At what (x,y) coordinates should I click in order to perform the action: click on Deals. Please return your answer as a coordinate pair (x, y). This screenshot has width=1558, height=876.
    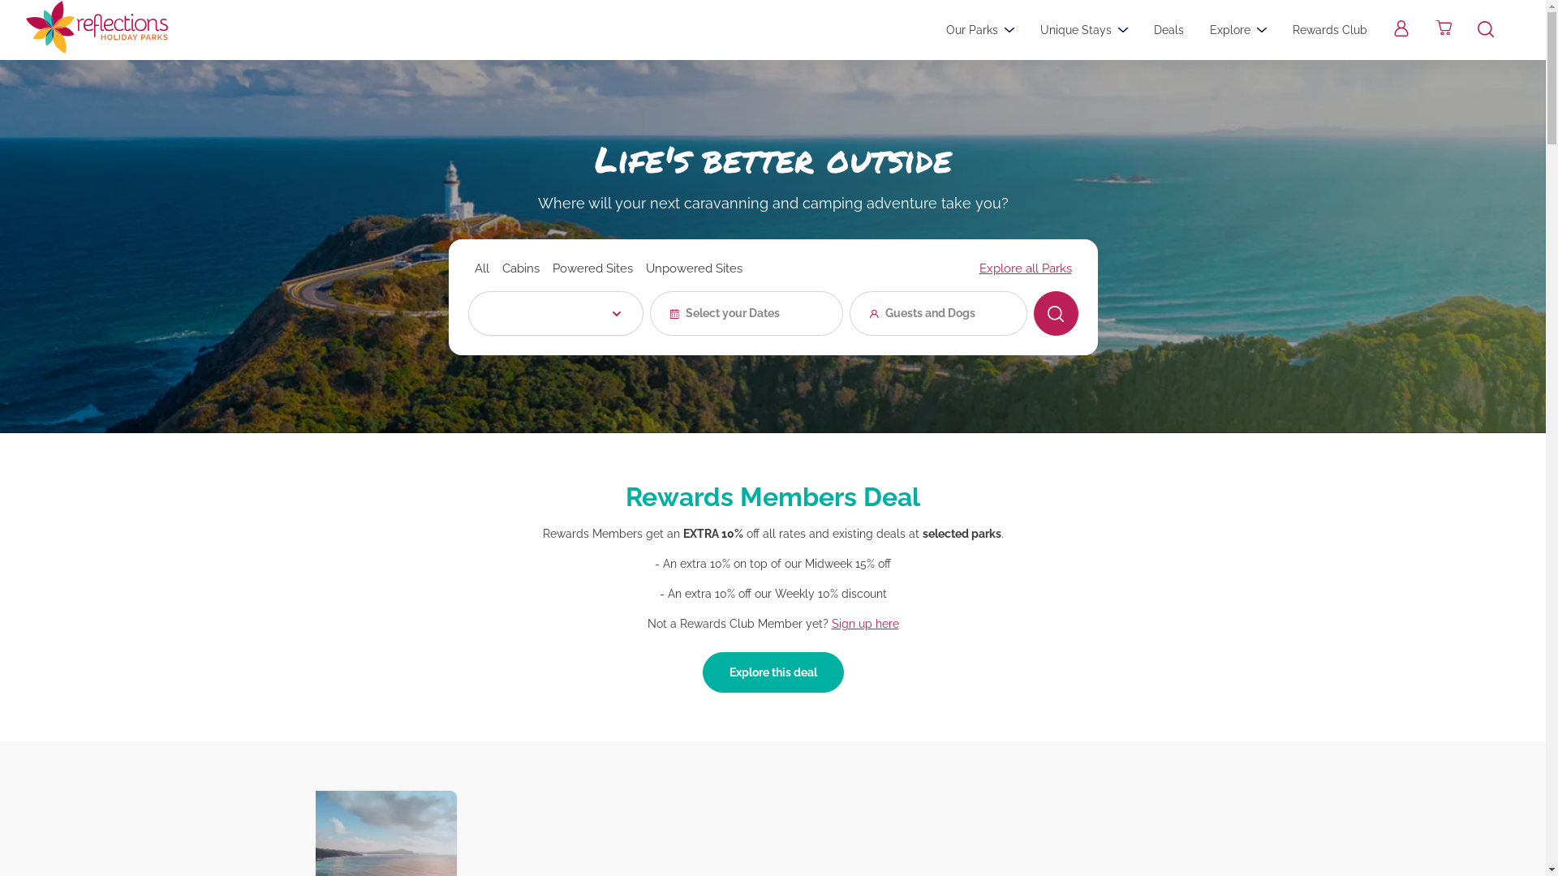
    Looking at the image, I should click on (1168, 30).